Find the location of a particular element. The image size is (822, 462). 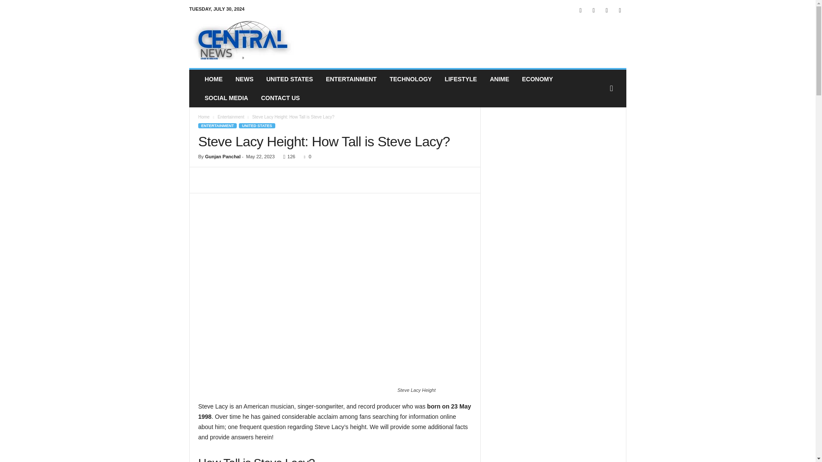

UNITED STATES is located at coordinates (289, 79).